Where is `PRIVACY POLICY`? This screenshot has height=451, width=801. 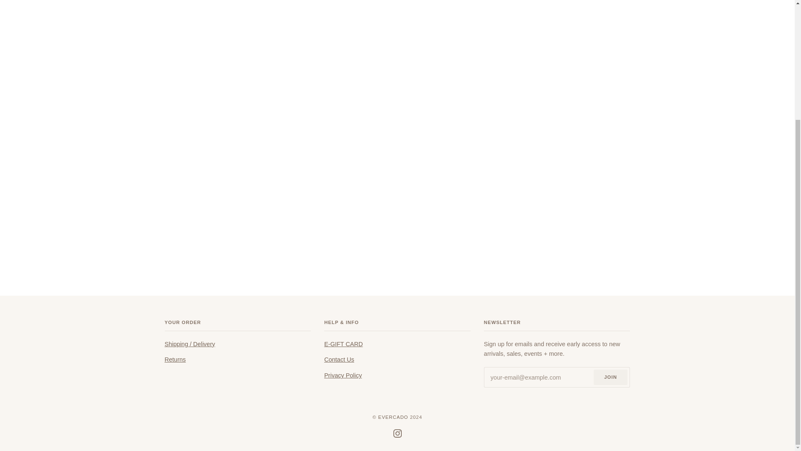
PRIVACY POLICY is located at coordinates (343, 375).